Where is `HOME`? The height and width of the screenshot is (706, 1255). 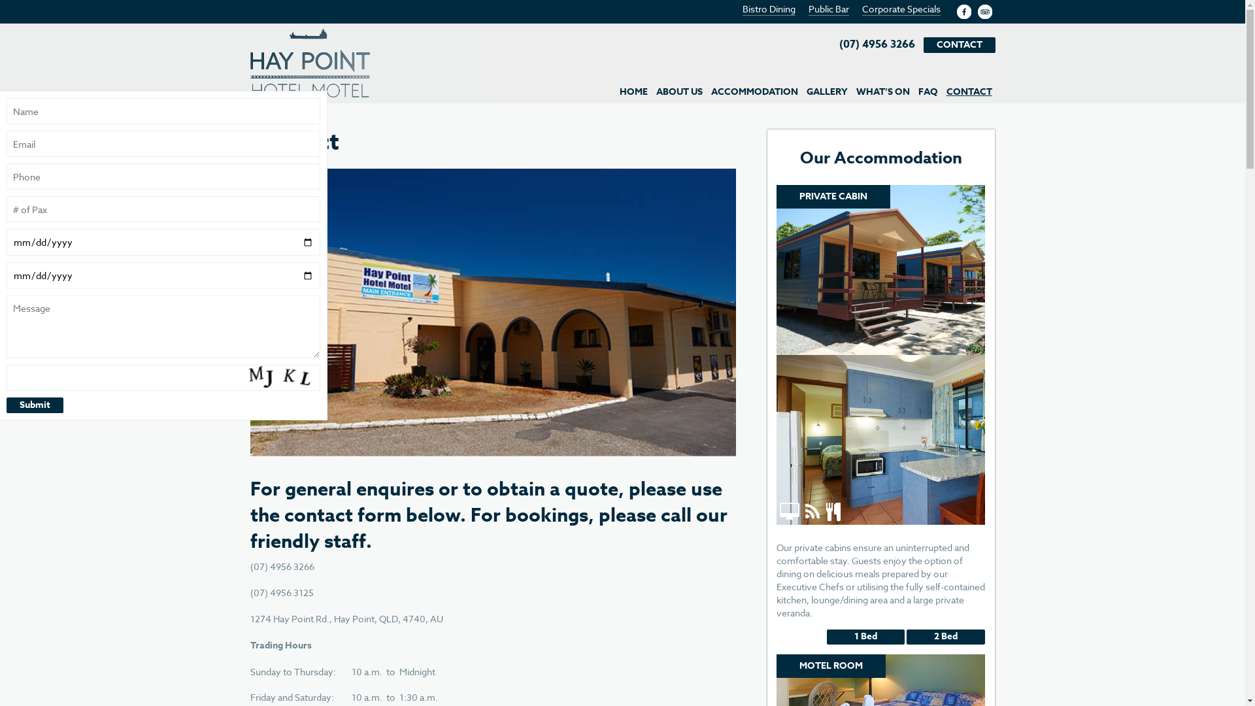
HOME is located at coordinates (634, 92).